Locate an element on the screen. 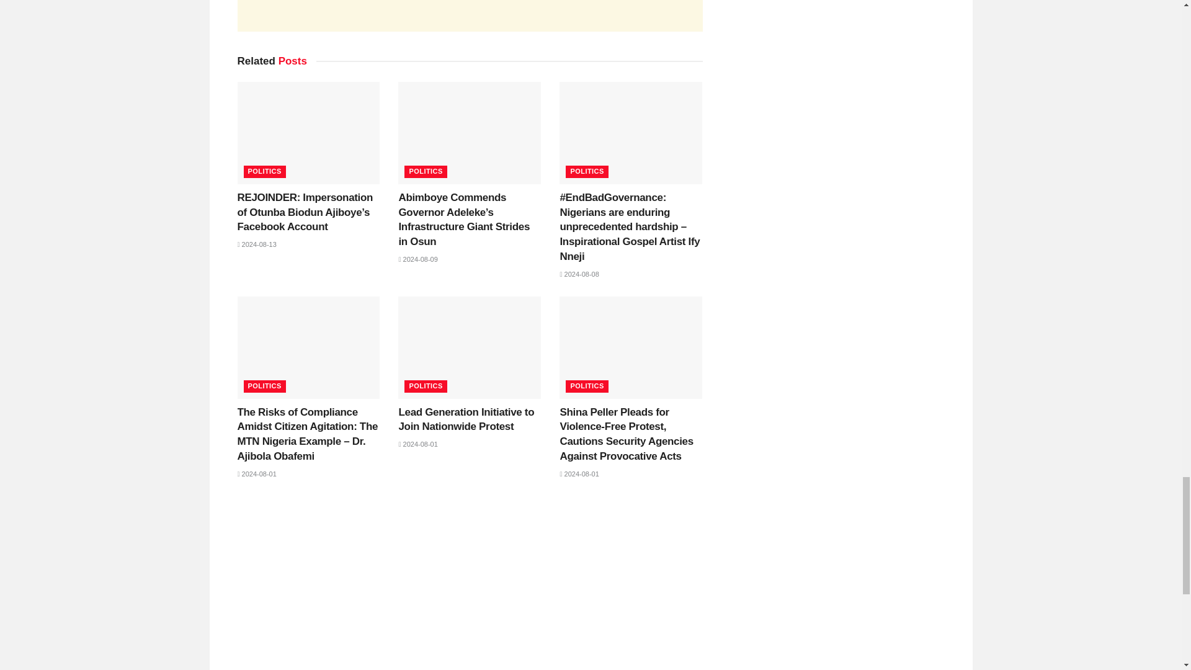  POLITICS is located at coordinates (587, 171).